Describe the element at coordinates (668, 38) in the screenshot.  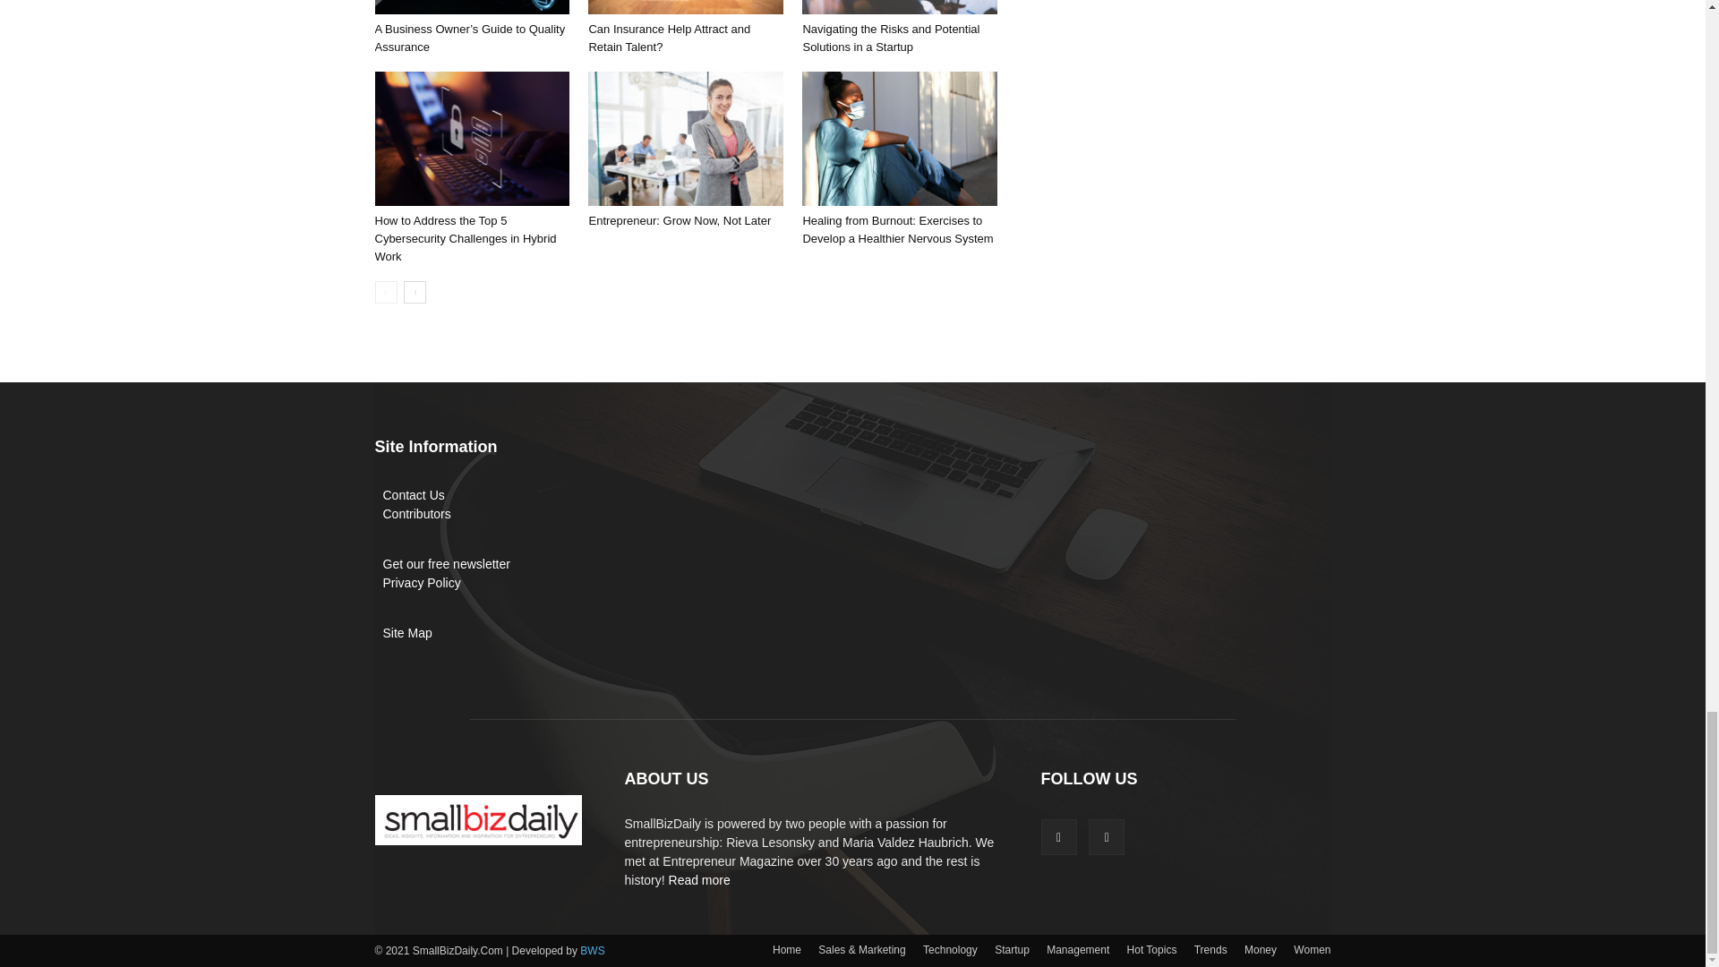
I see `Can Insurance Help Attract and Retain Talent?` at that location.